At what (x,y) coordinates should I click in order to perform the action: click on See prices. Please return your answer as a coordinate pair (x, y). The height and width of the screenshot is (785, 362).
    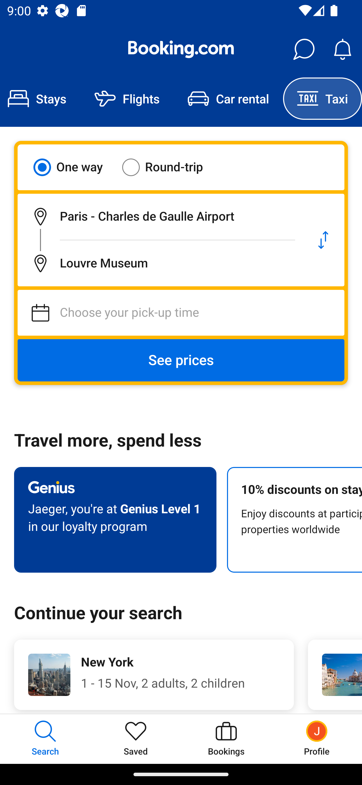
    Looking at the image, I should click on (181, 360).